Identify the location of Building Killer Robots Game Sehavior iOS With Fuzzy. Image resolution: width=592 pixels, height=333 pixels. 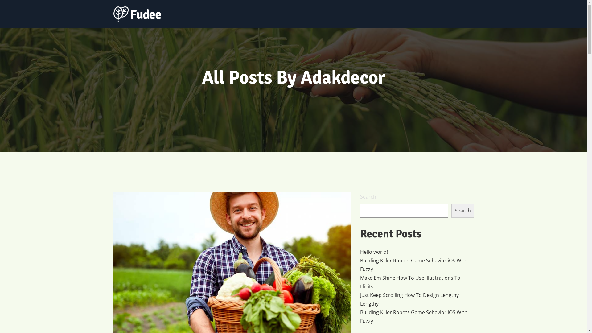
(417, 317).